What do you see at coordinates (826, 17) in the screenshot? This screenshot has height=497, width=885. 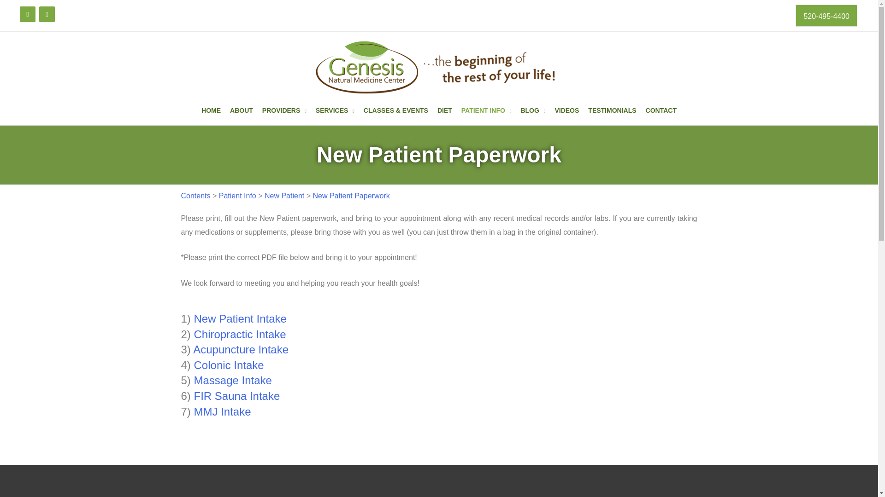 I see `520-495-4400` at bounding box center [826, 17].